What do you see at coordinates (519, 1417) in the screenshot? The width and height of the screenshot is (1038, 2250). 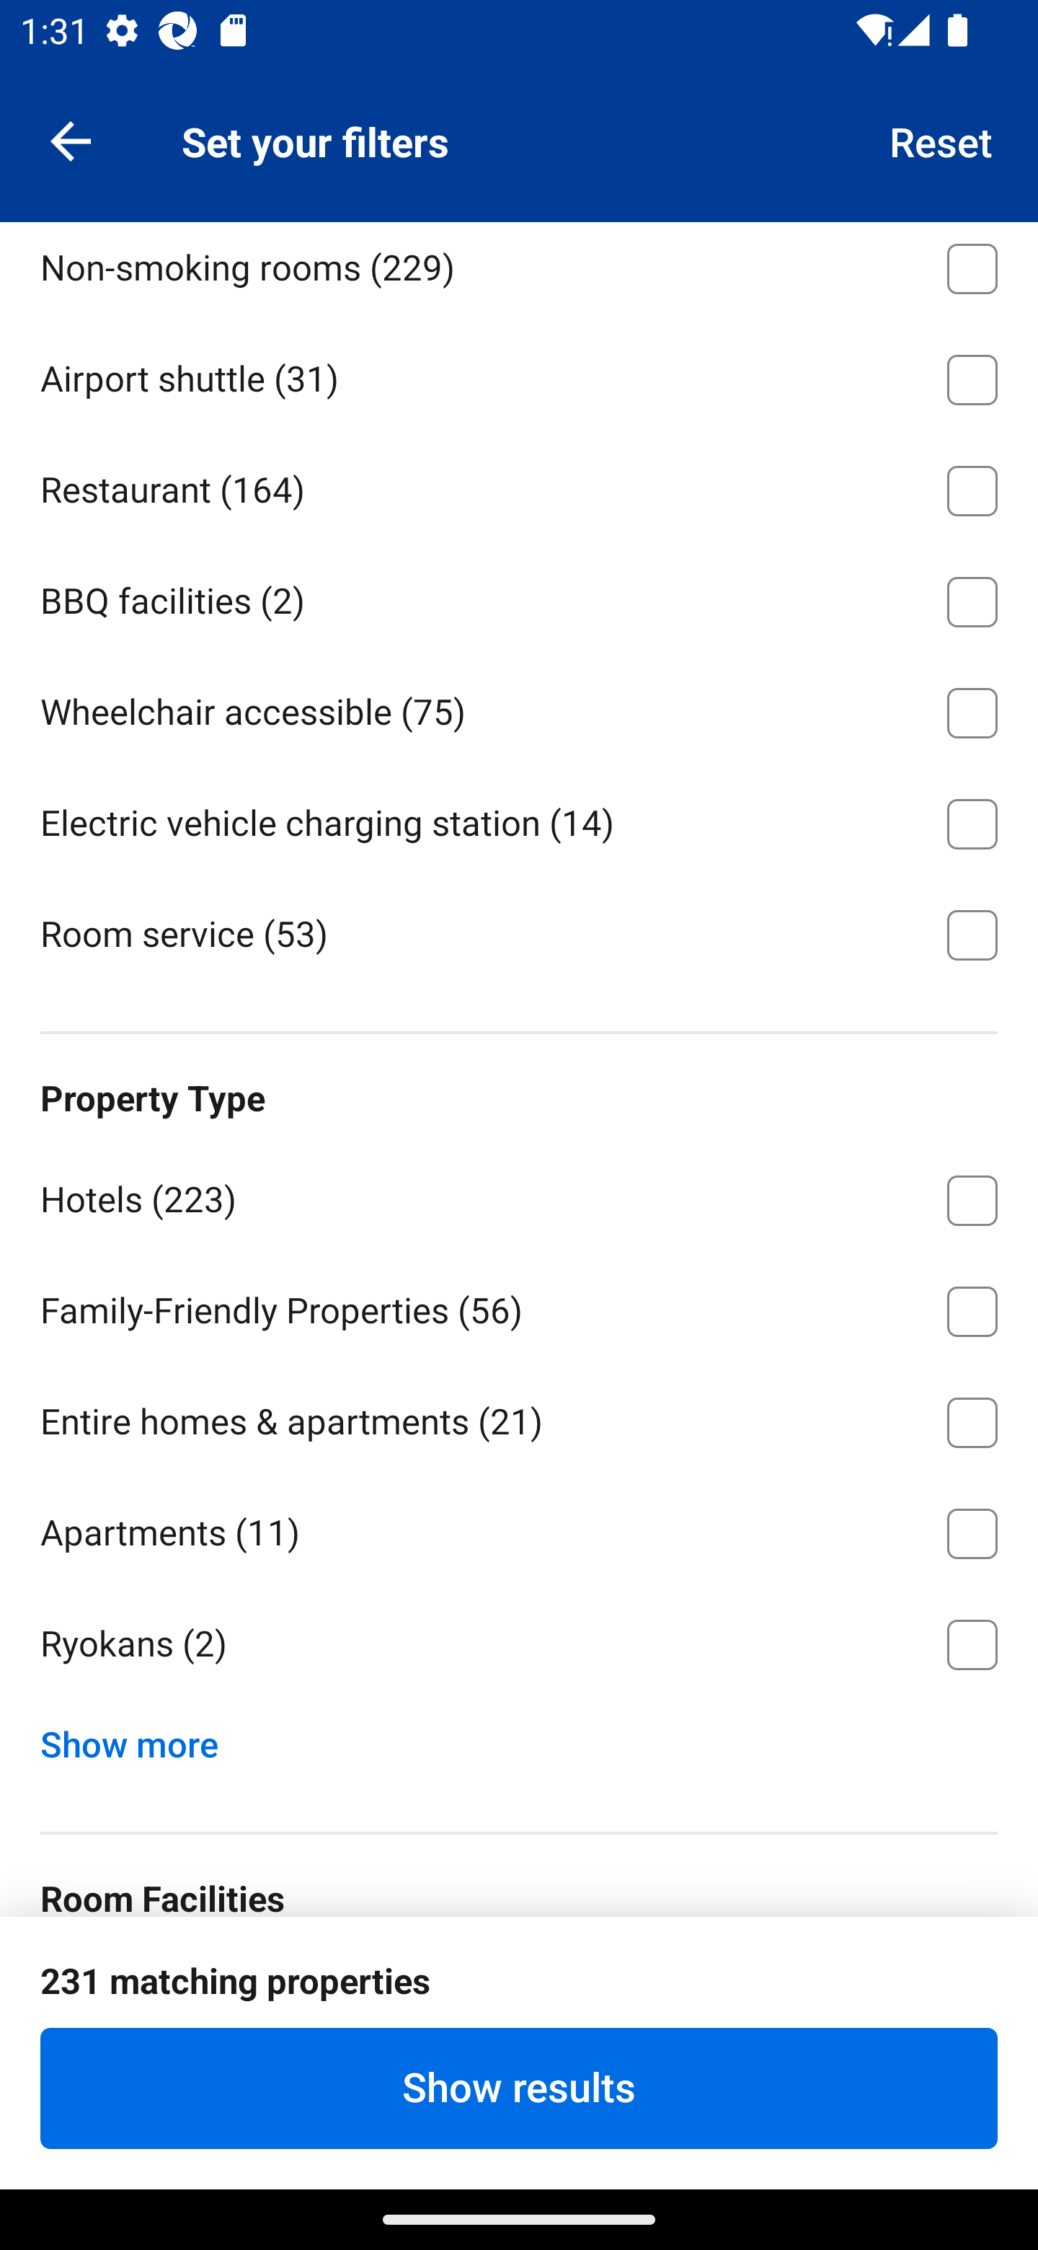 I see `Entire homes & apartments ⁦(21)` at bounding box center [519, 1417].